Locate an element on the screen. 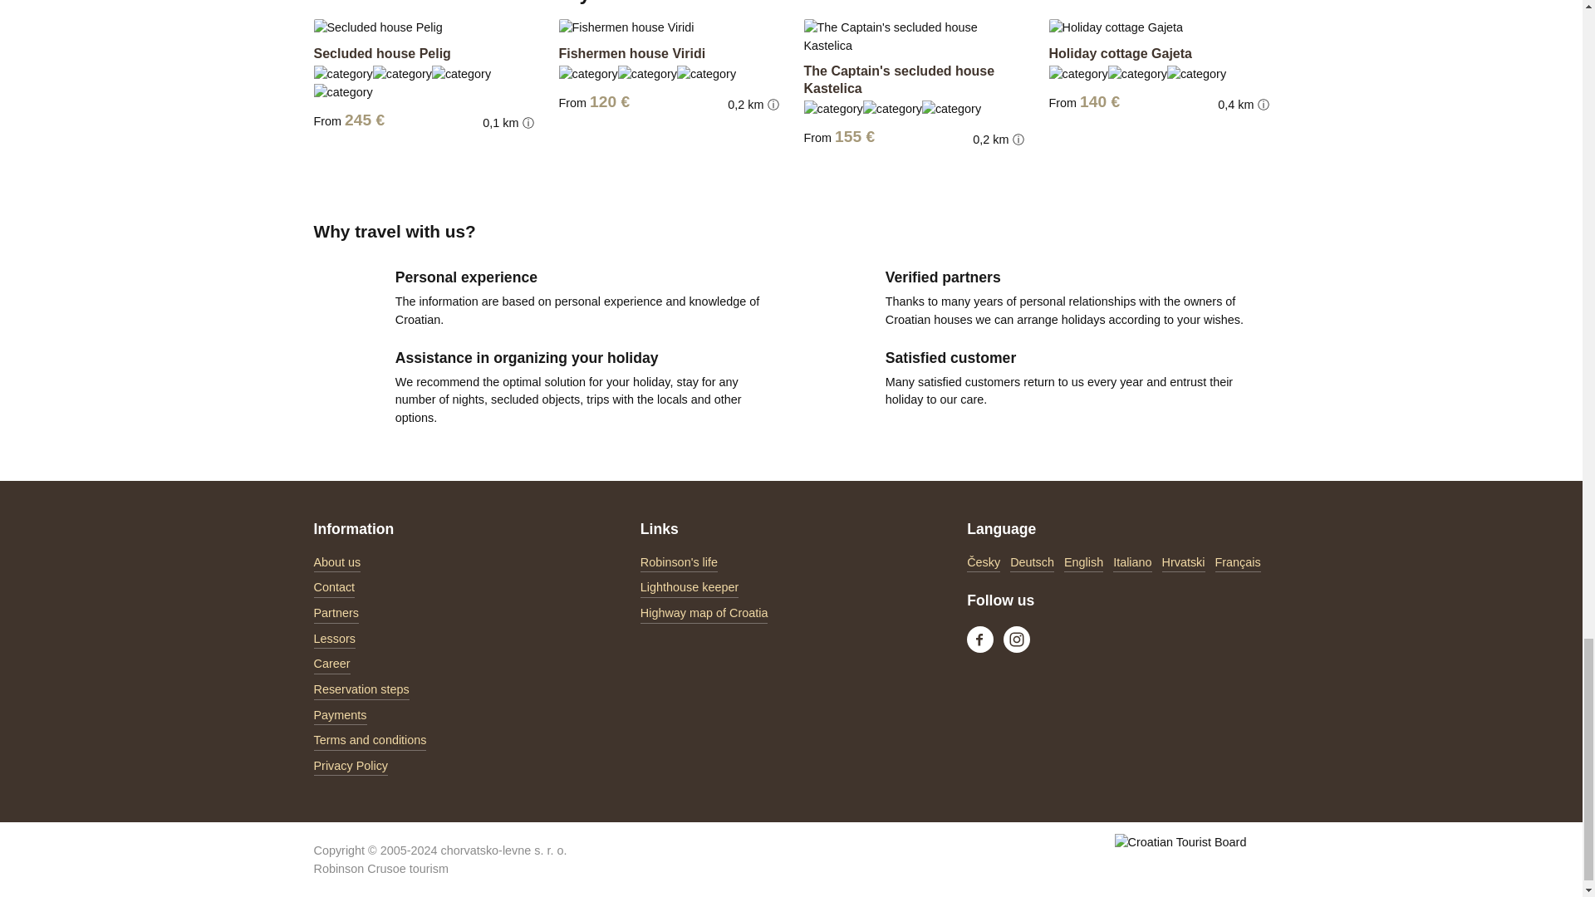 This screenshot has height=897, width=1595. Fishermen house Viridi is located at coordinates (631, 53).